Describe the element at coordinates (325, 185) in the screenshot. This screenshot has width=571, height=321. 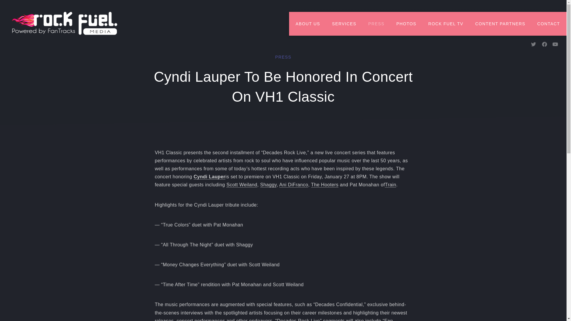
I see `The Hooters` at that location.